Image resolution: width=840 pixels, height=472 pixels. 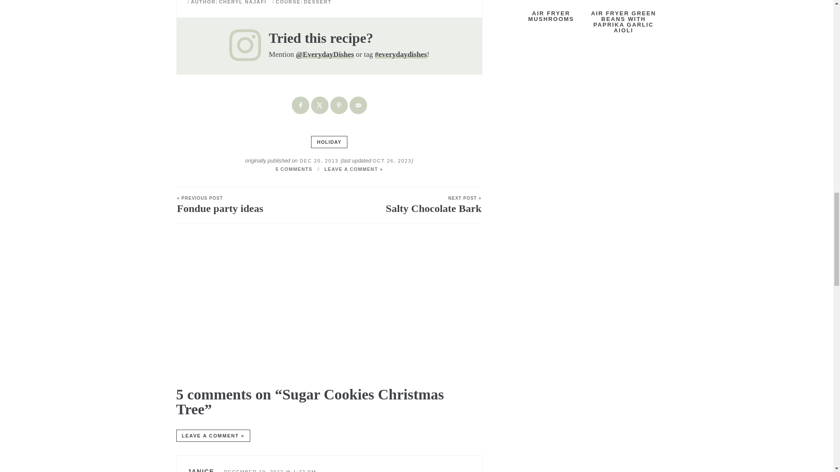 I want to click on Share on Facebook, so click(x=300, y=105).